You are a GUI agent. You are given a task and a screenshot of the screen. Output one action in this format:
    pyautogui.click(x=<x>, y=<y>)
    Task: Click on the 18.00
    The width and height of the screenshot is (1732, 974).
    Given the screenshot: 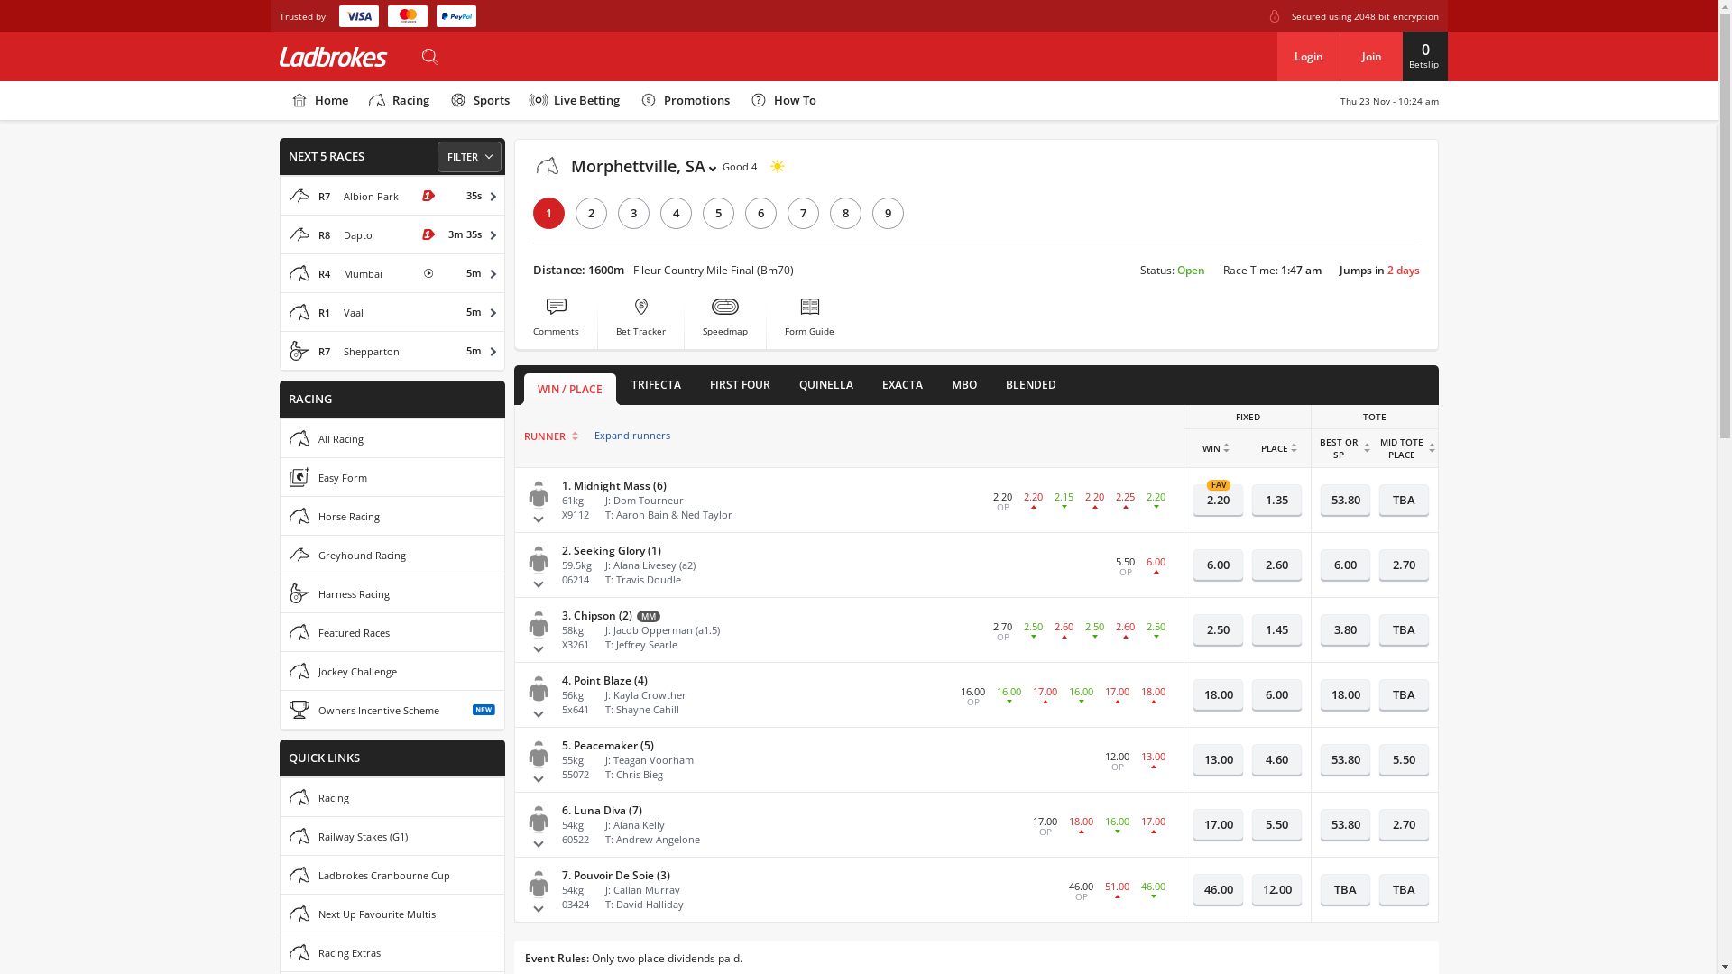 What is the action you would take?
    pyautogui.click(x=1218, y=694)
    